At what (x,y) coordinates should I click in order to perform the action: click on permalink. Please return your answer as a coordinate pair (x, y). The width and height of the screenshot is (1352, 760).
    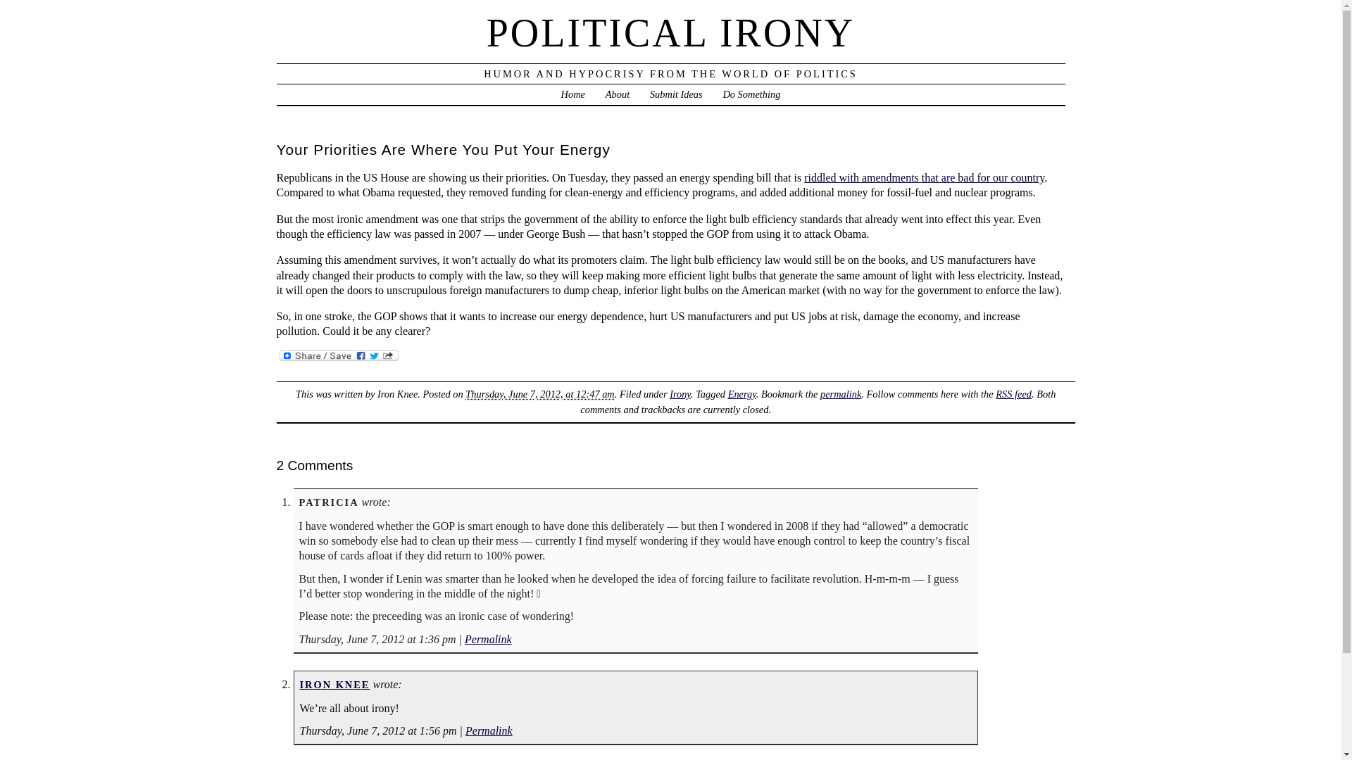
    Looking at the image, I should click on (841, 394).